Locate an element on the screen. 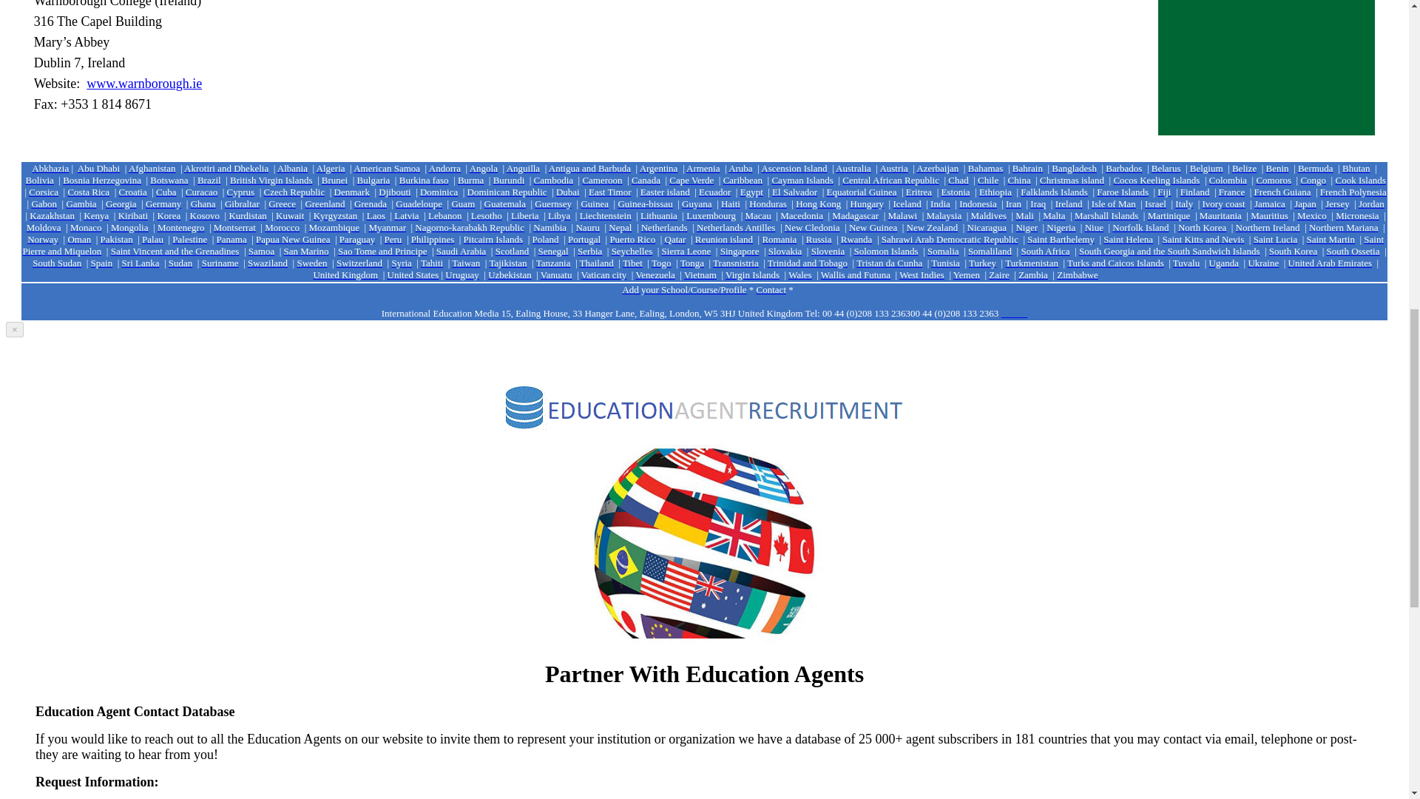 This screenshot has height=799, width=1420. Austria is located at coordinates (893, 167).